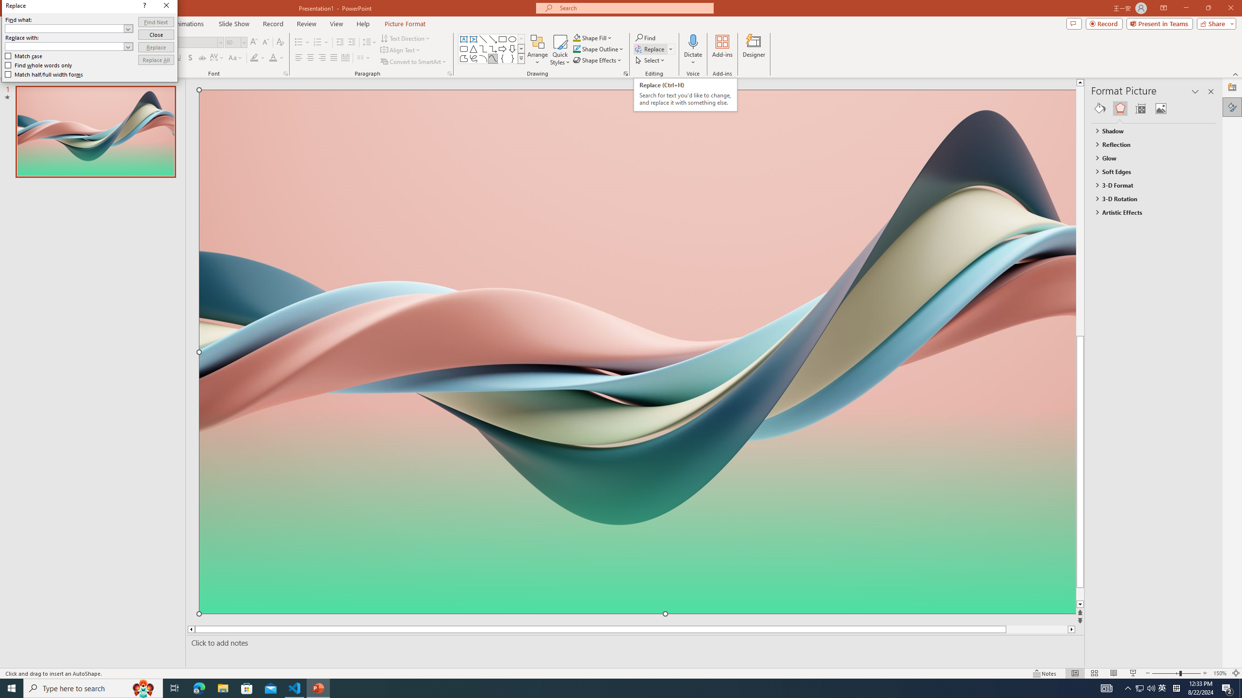 This screenshot has width=1242, height=698. I want to click on Replace All, so click(156, 60).